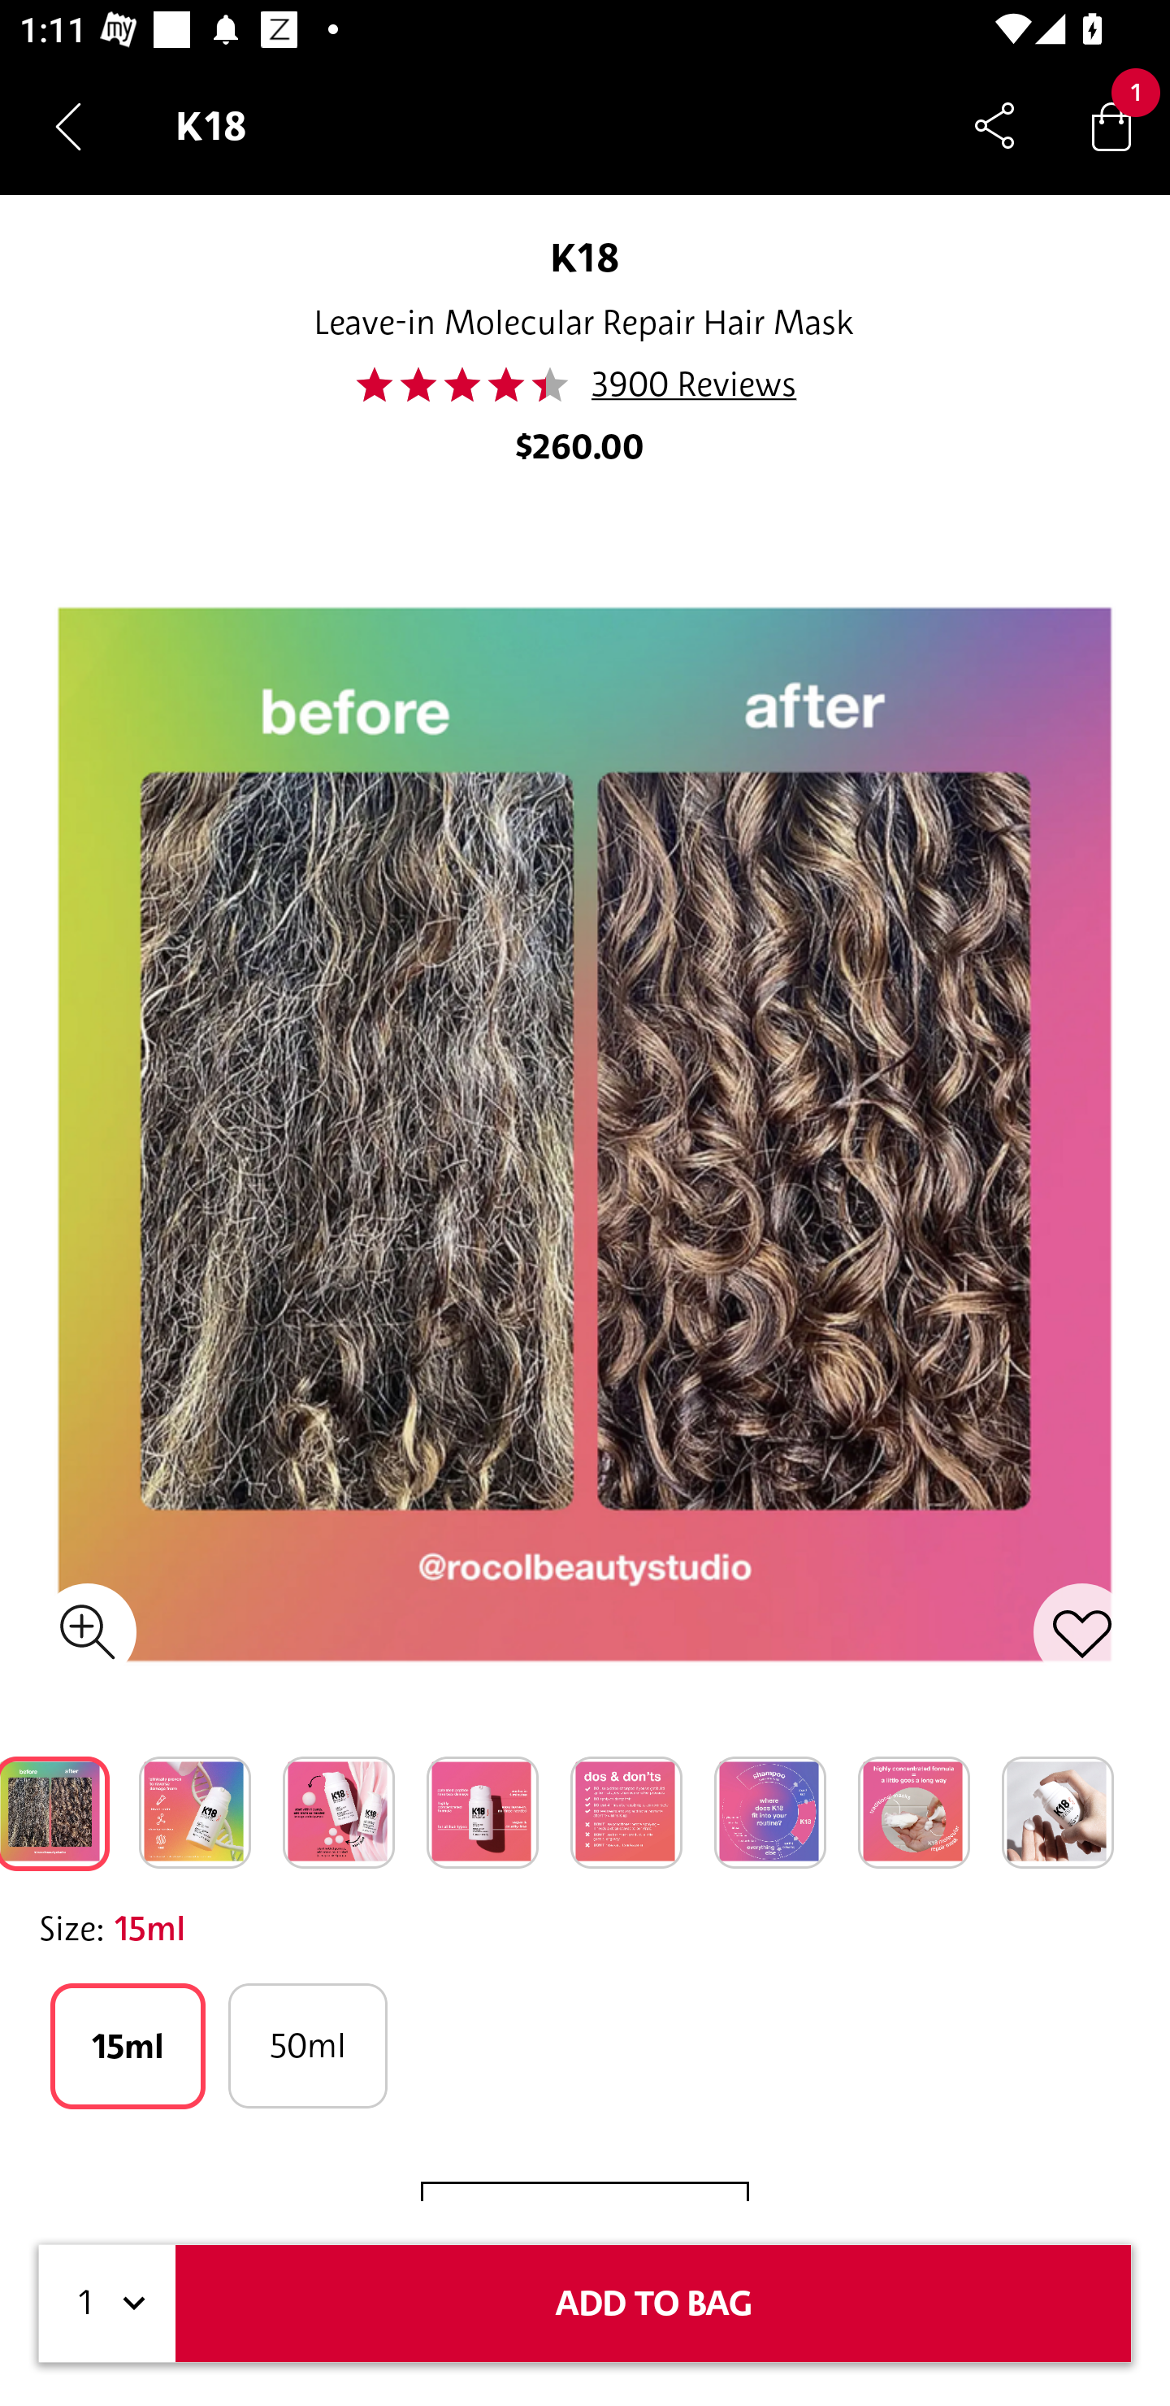  Describe the element at coordinates (128, 2046) in the screenshot. I see `15ml` at that location.